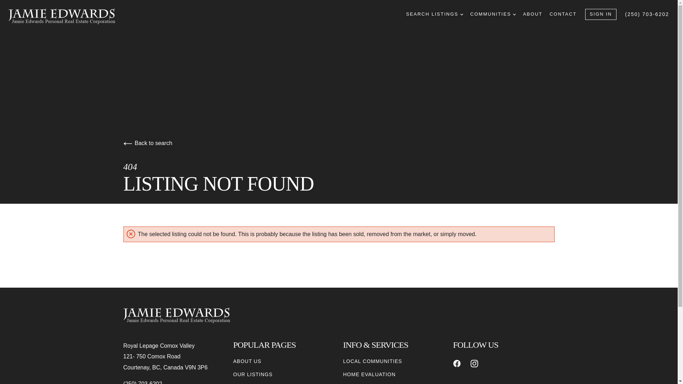  Describe the element at coordinates (462, 14) in the screenshot. I see `DROPDOWN ARROW` at that location.